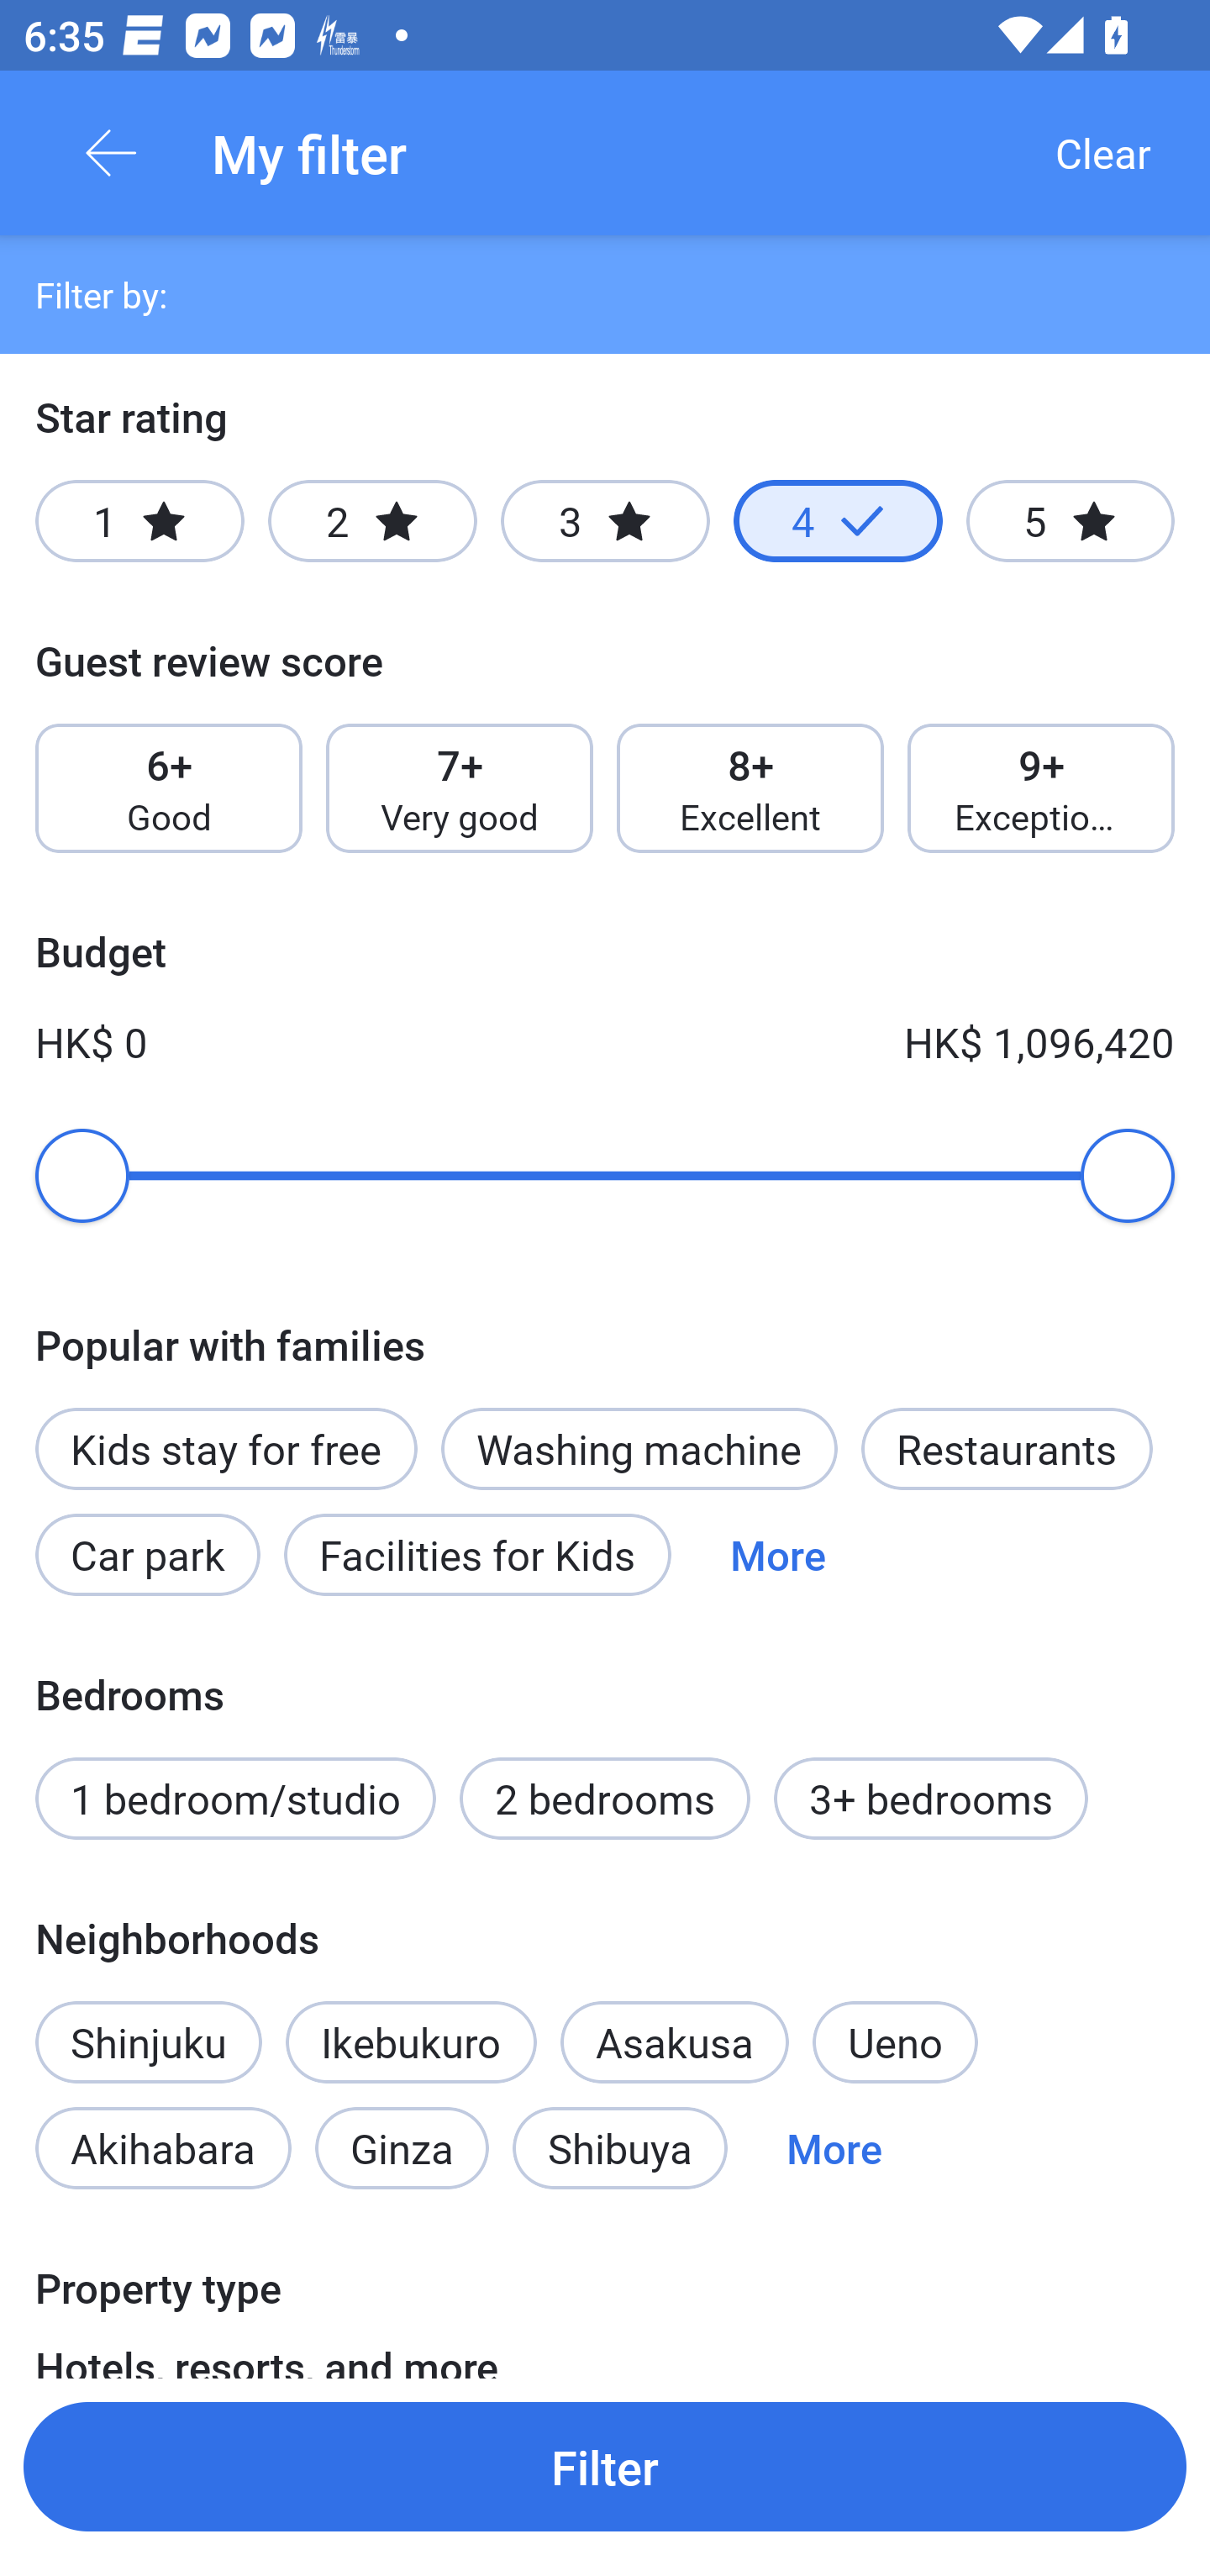  I want to click on 6+ Good, so click(168, 788).